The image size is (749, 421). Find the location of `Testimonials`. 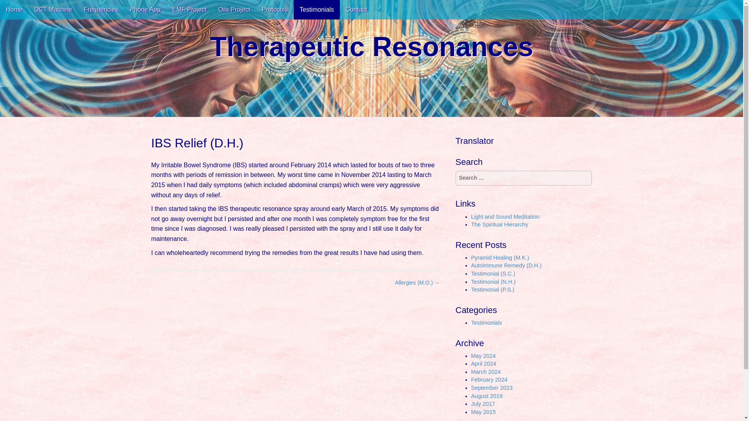

Testimonials is located at coordinates (317, 9).